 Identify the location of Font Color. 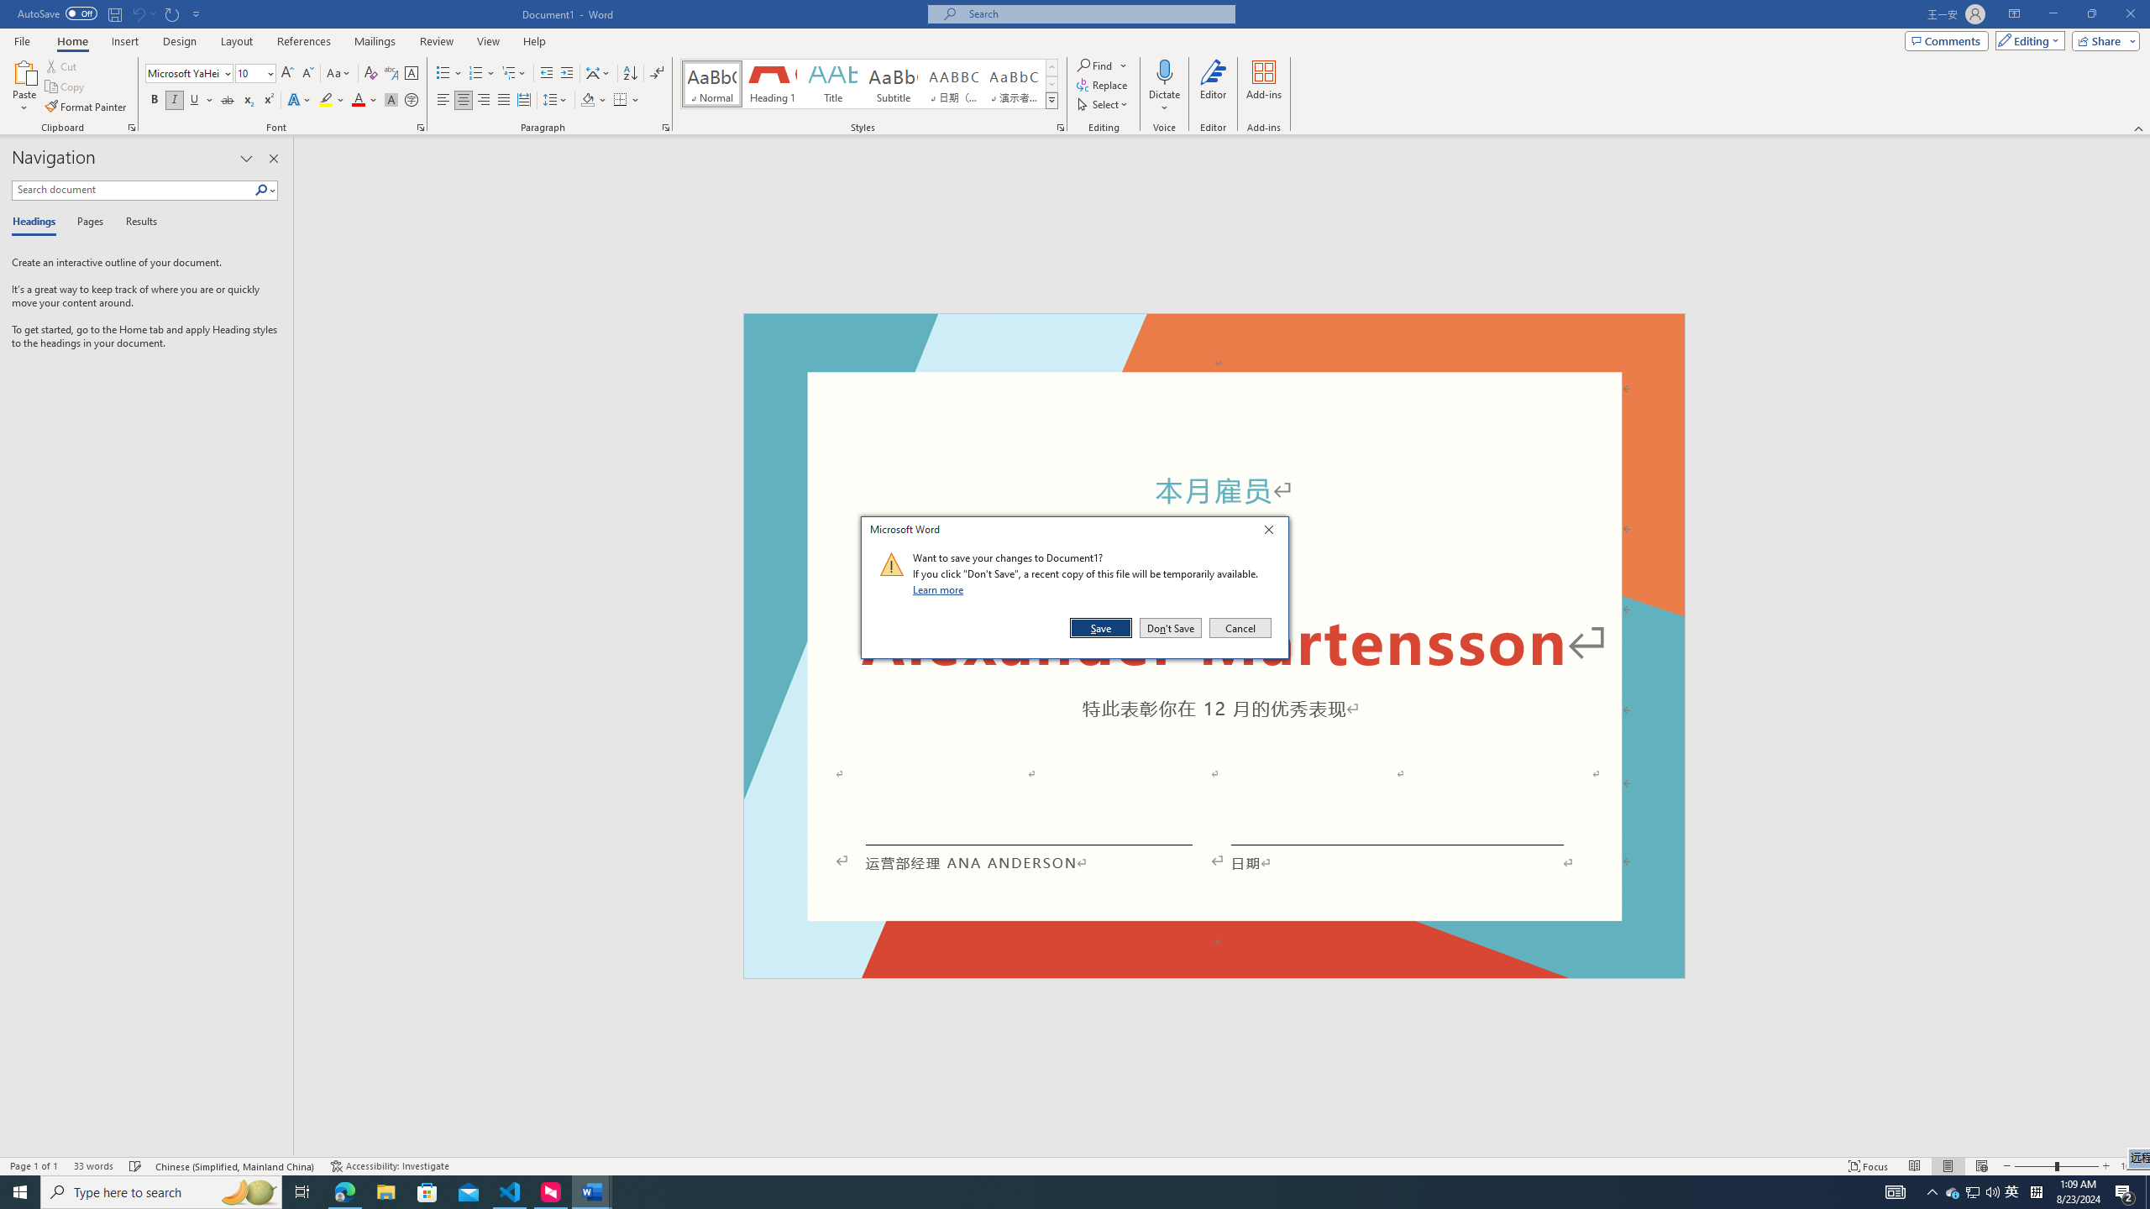
(364, 101).